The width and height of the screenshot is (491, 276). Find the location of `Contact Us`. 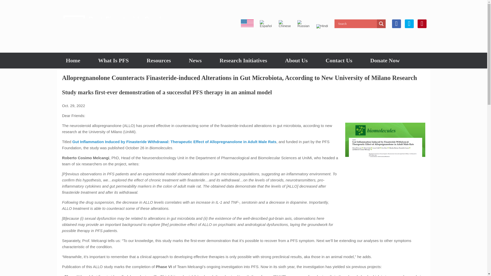

Contact Us is located at coordinates (339, 60).